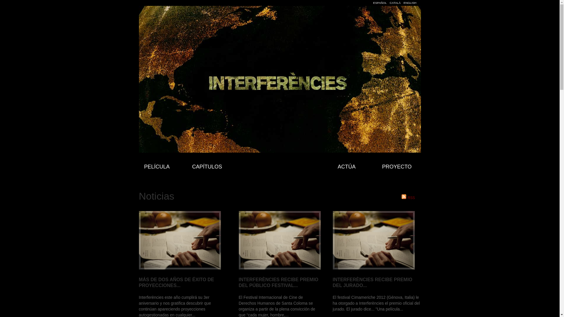 This screenshot has width=564, height=317. Describe the element at coordinates (374, 240) in the screenshot. I see ` ` at that location.